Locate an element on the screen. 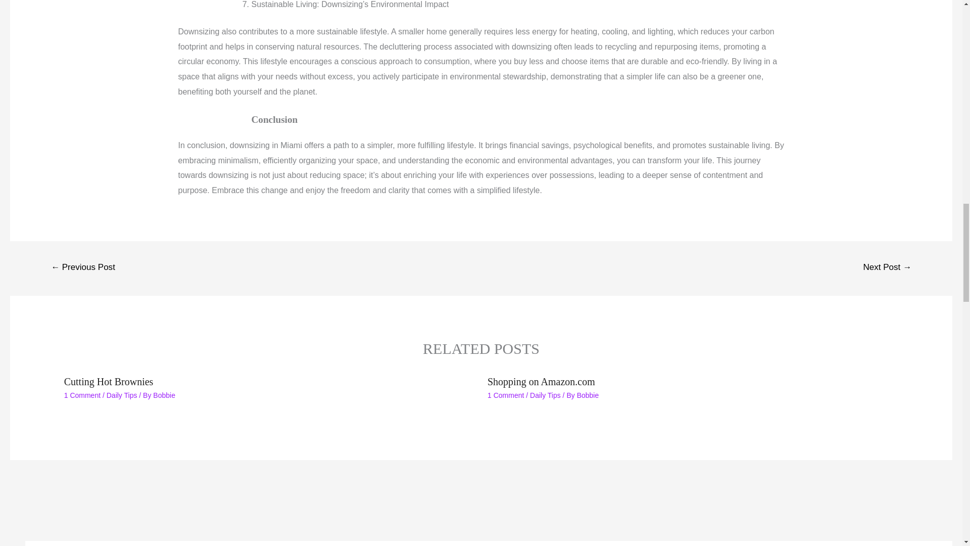 The width and height of the screenshot is (970, 546). 1 Comment is located at coordinates (82, 395).